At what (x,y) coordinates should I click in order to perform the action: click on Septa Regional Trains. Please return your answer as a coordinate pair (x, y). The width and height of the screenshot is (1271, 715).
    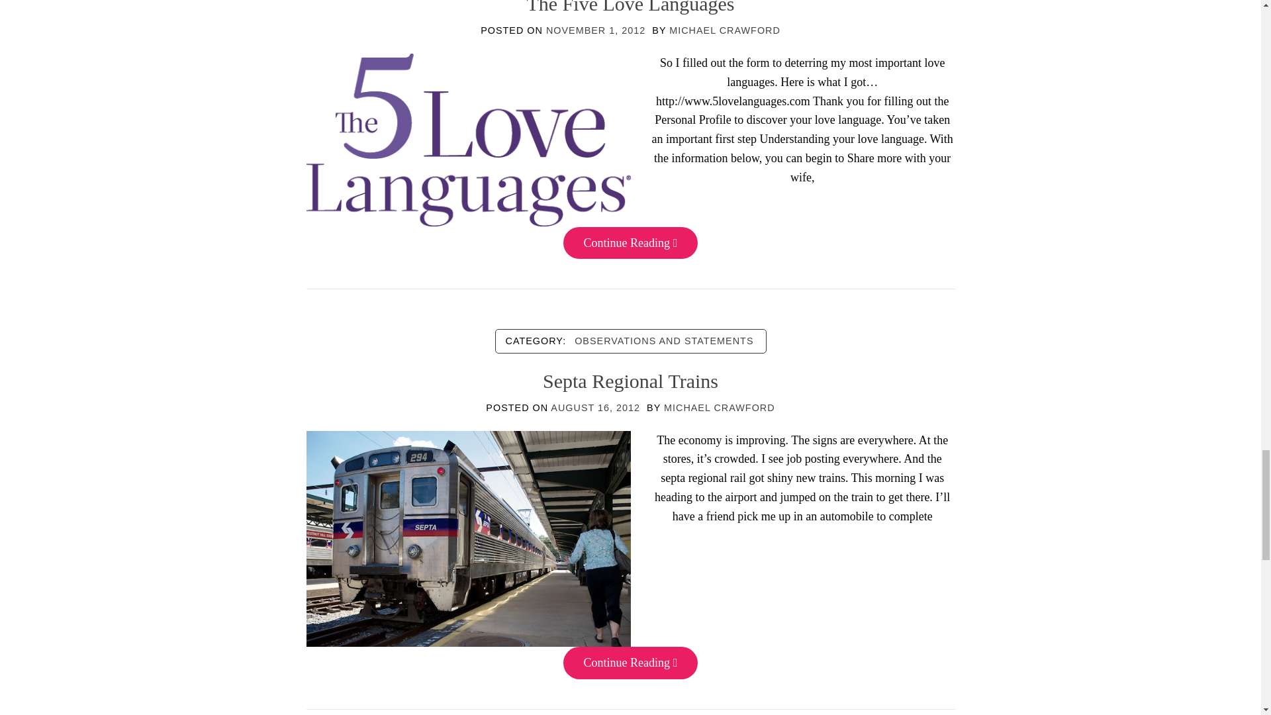
    Looking at the image, I should click on (468, 538).